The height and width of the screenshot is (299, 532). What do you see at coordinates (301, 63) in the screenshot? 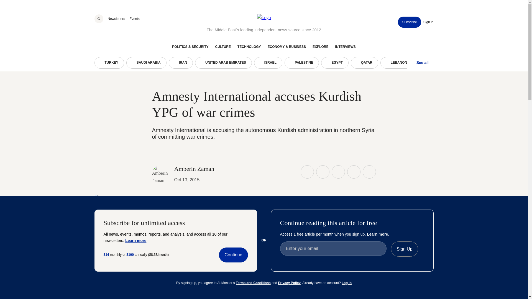
I see `PALESTINE` at bounding box center [301, 63].